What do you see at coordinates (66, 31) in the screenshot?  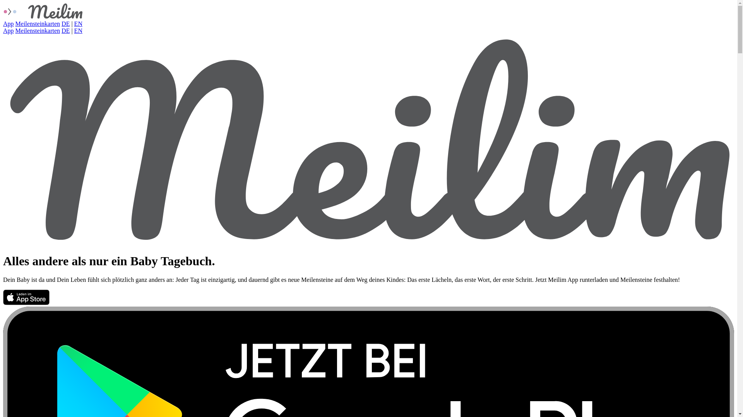 I see `DE` at bounding box center [66, 31].